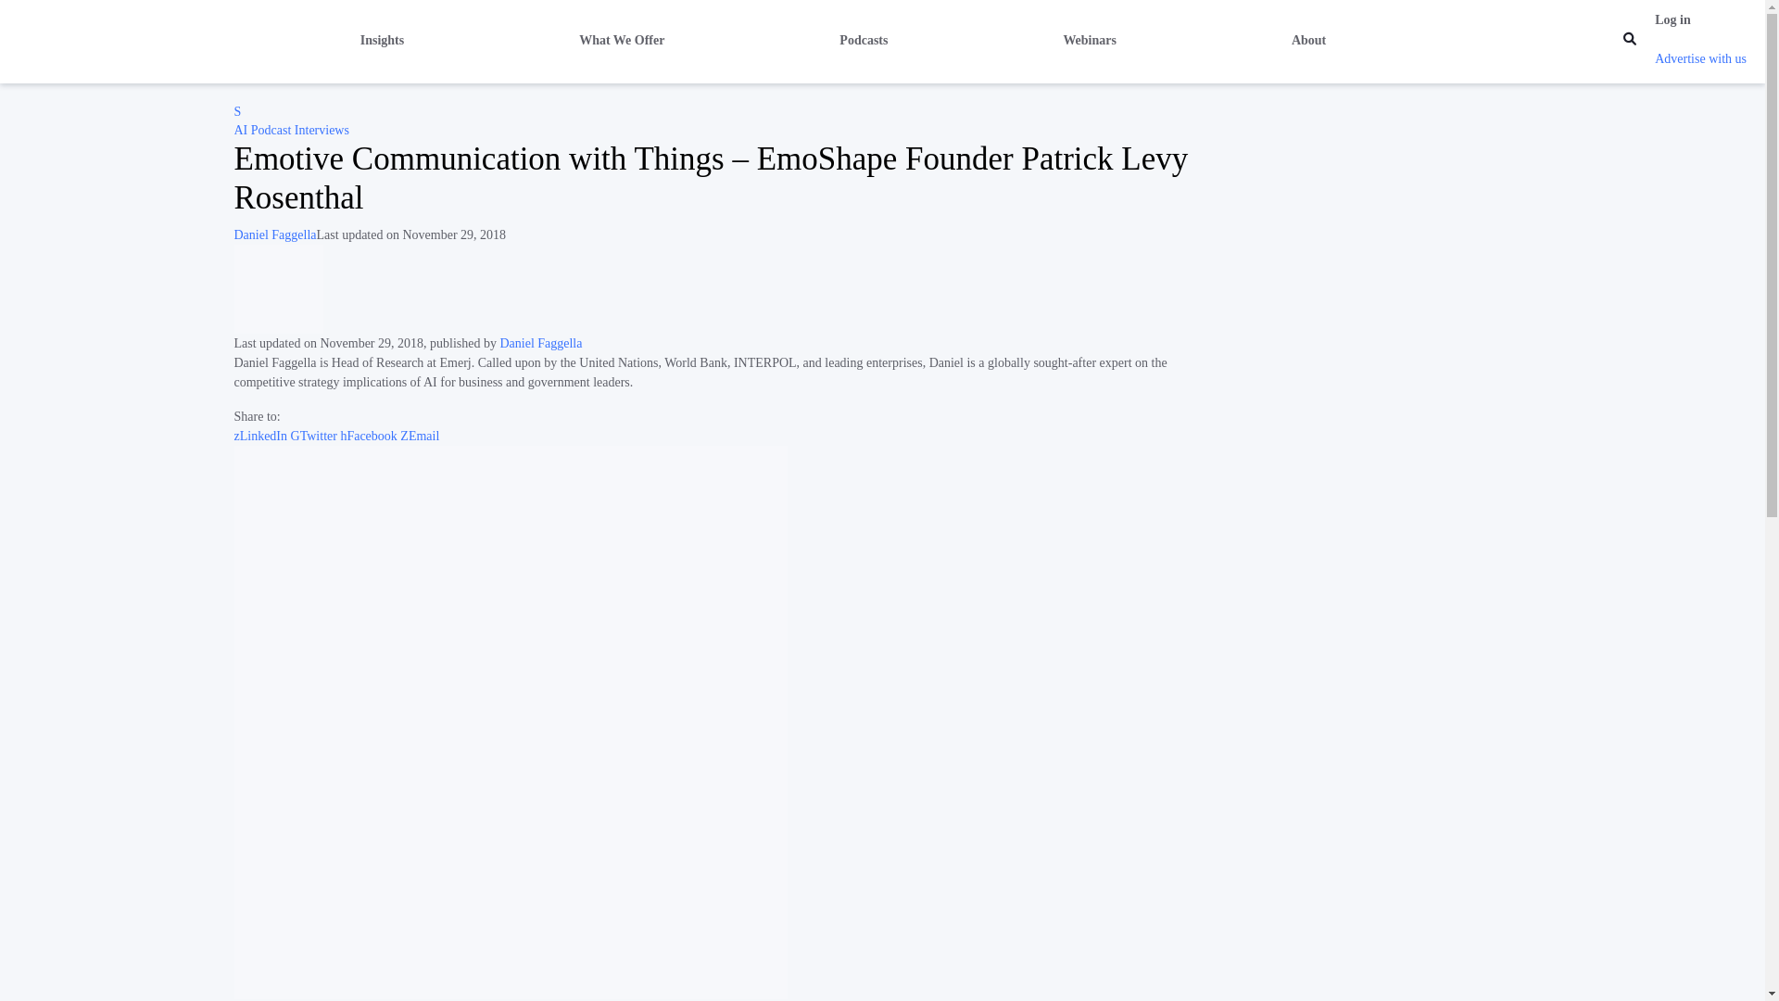 This screenshot has height=1001, width=1779. What do you see at coordinates (1308, 39) in the screenshot?
I see `About` at bounding box center [1308, 39].